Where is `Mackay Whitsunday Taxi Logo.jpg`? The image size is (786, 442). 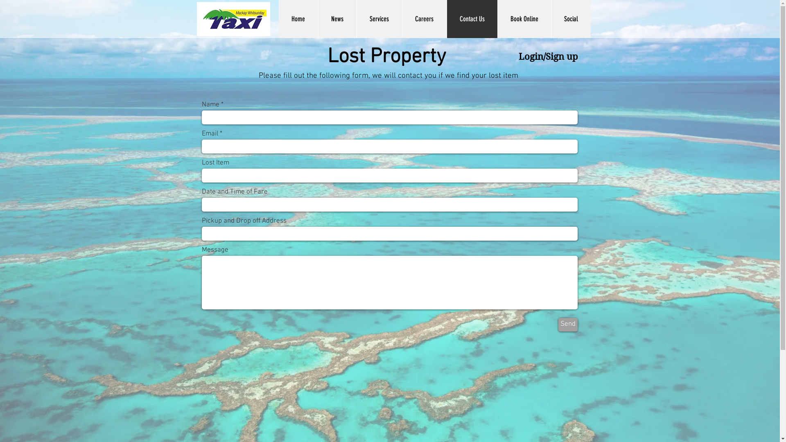
Mackay Whitsunday Taxi Logo.jpg is located at coordinates (233, 19).